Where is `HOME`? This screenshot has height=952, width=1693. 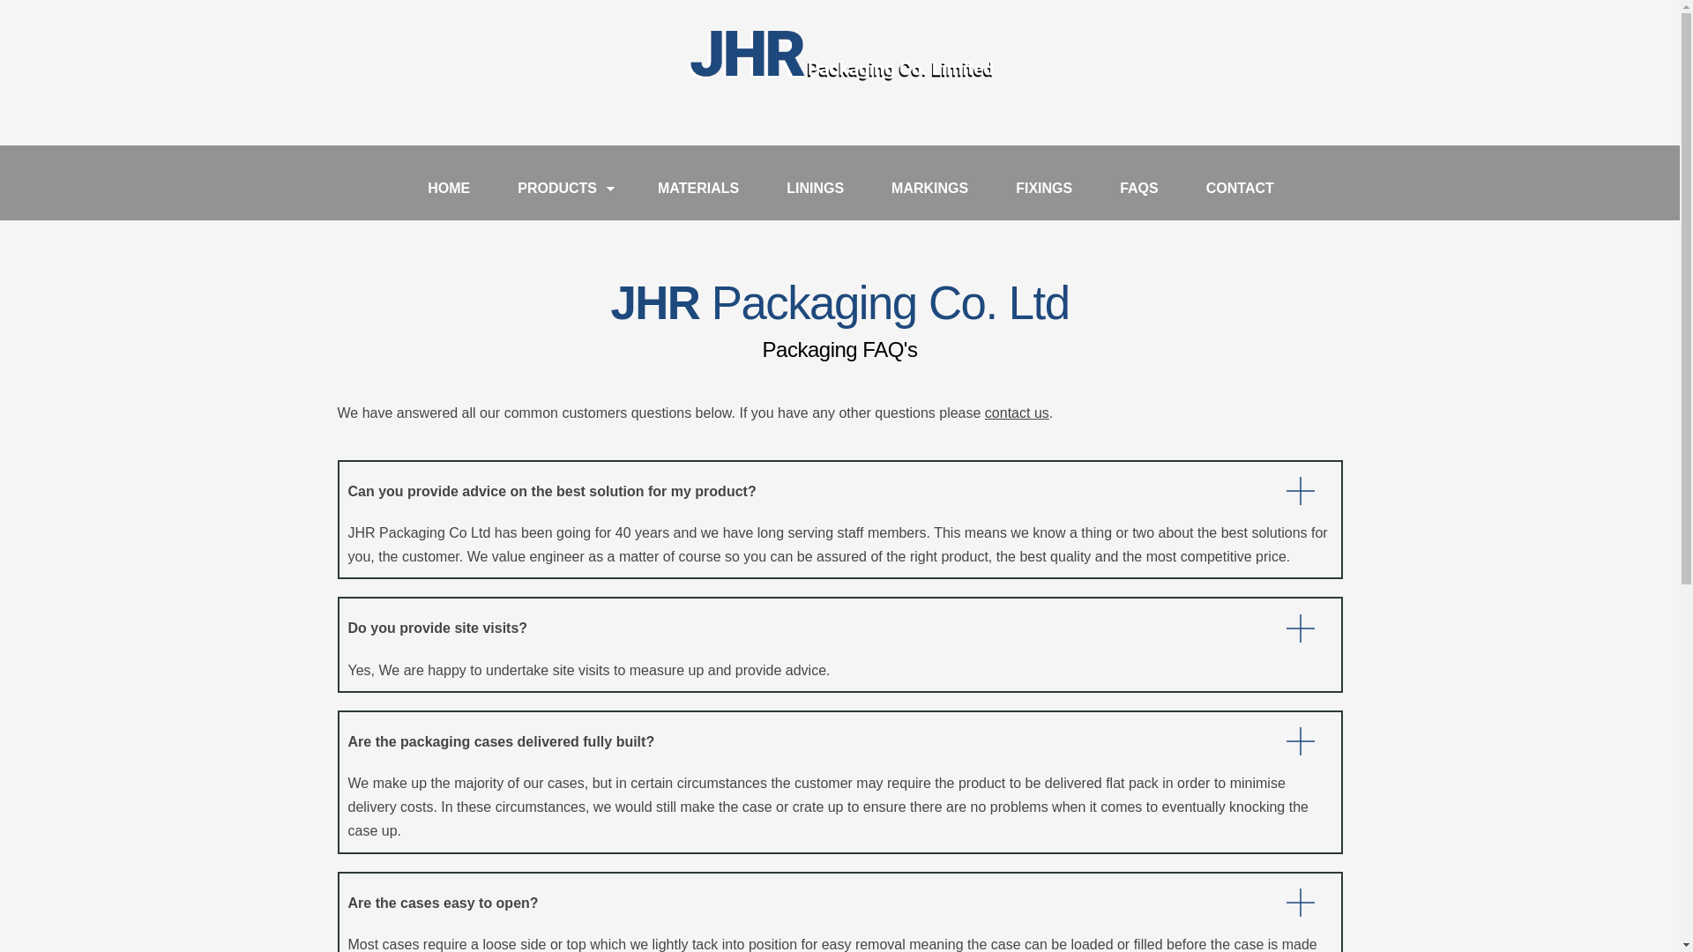 HOME is located at coordinates (449, 189).